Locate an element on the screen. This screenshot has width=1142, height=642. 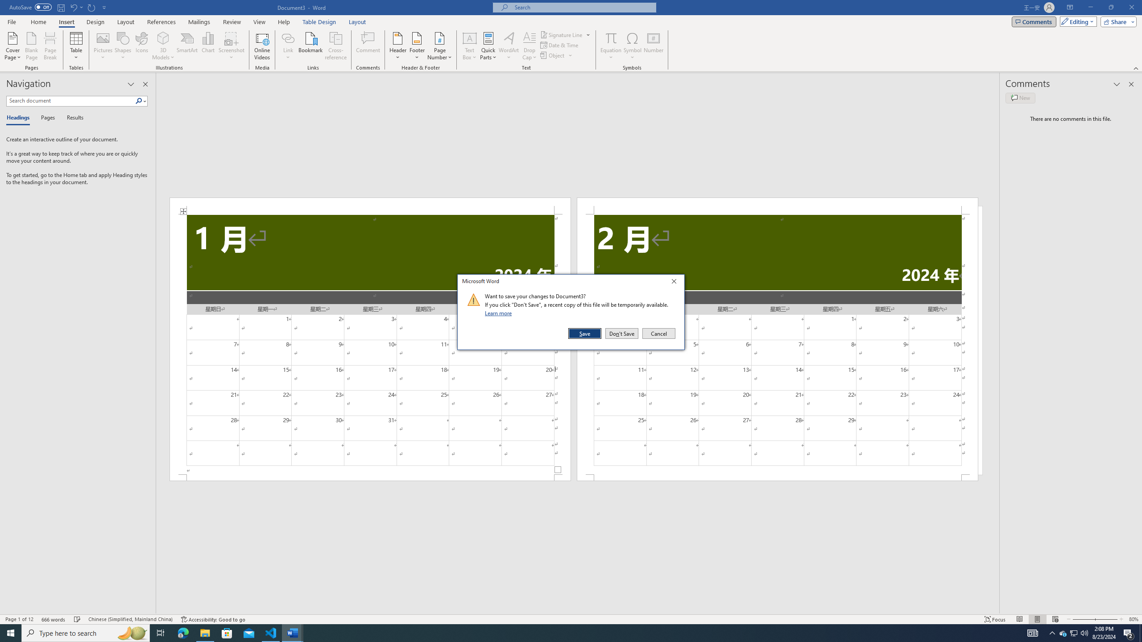
Save is located at coordinates (585, 333).